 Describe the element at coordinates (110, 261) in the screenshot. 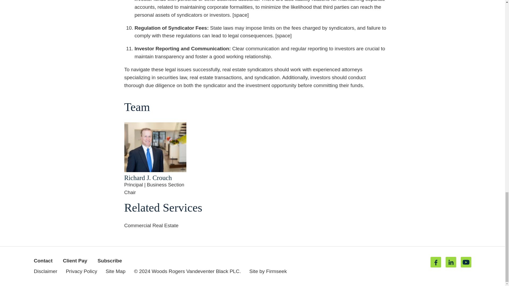

I see `Subscribe` at that location.